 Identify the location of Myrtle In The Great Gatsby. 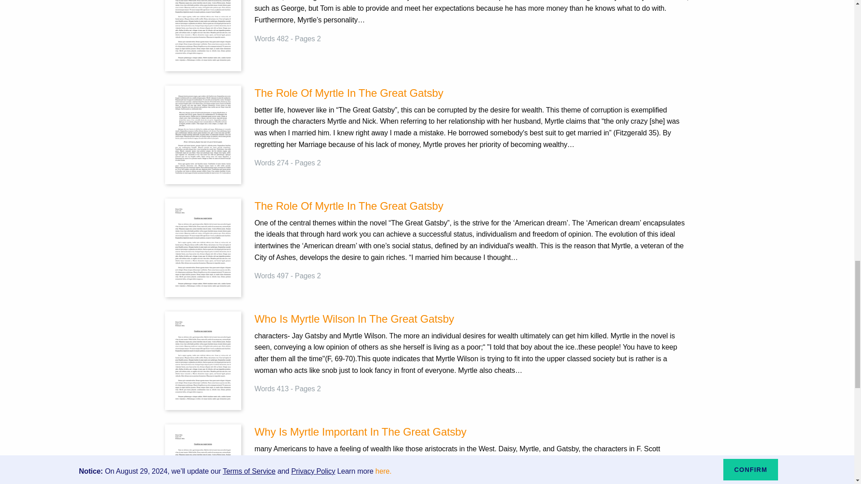
(203, 22).